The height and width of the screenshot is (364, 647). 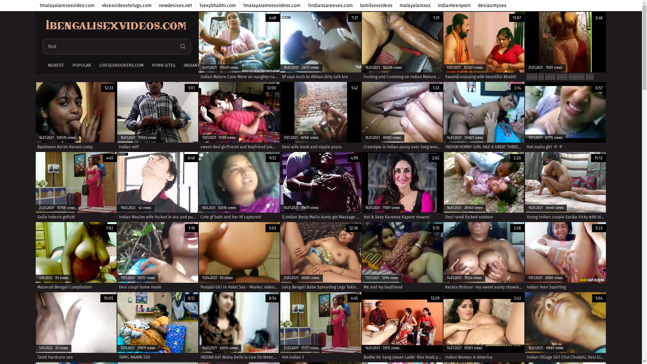 I want to click on 5:23
17.01.2021   41585 views
Indian Teen Squirting, so click(x=565, y=257).